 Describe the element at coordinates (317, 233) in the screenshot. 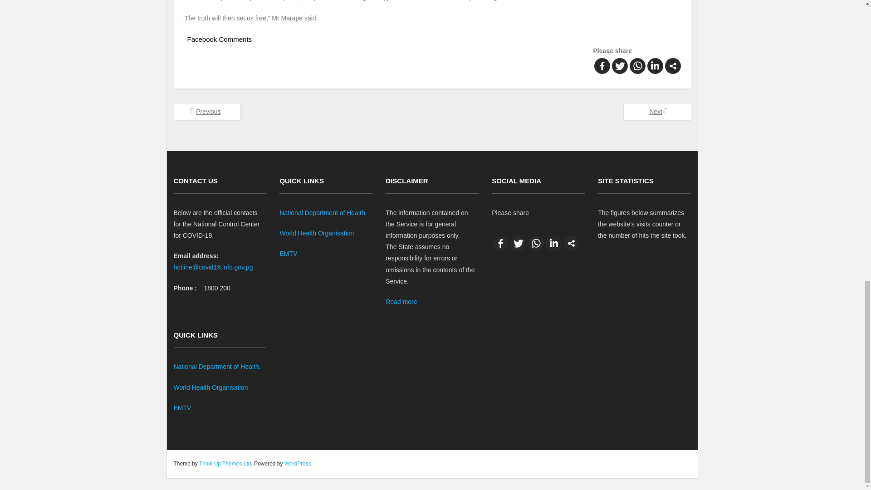

I see `World Health Organisation` at that location.